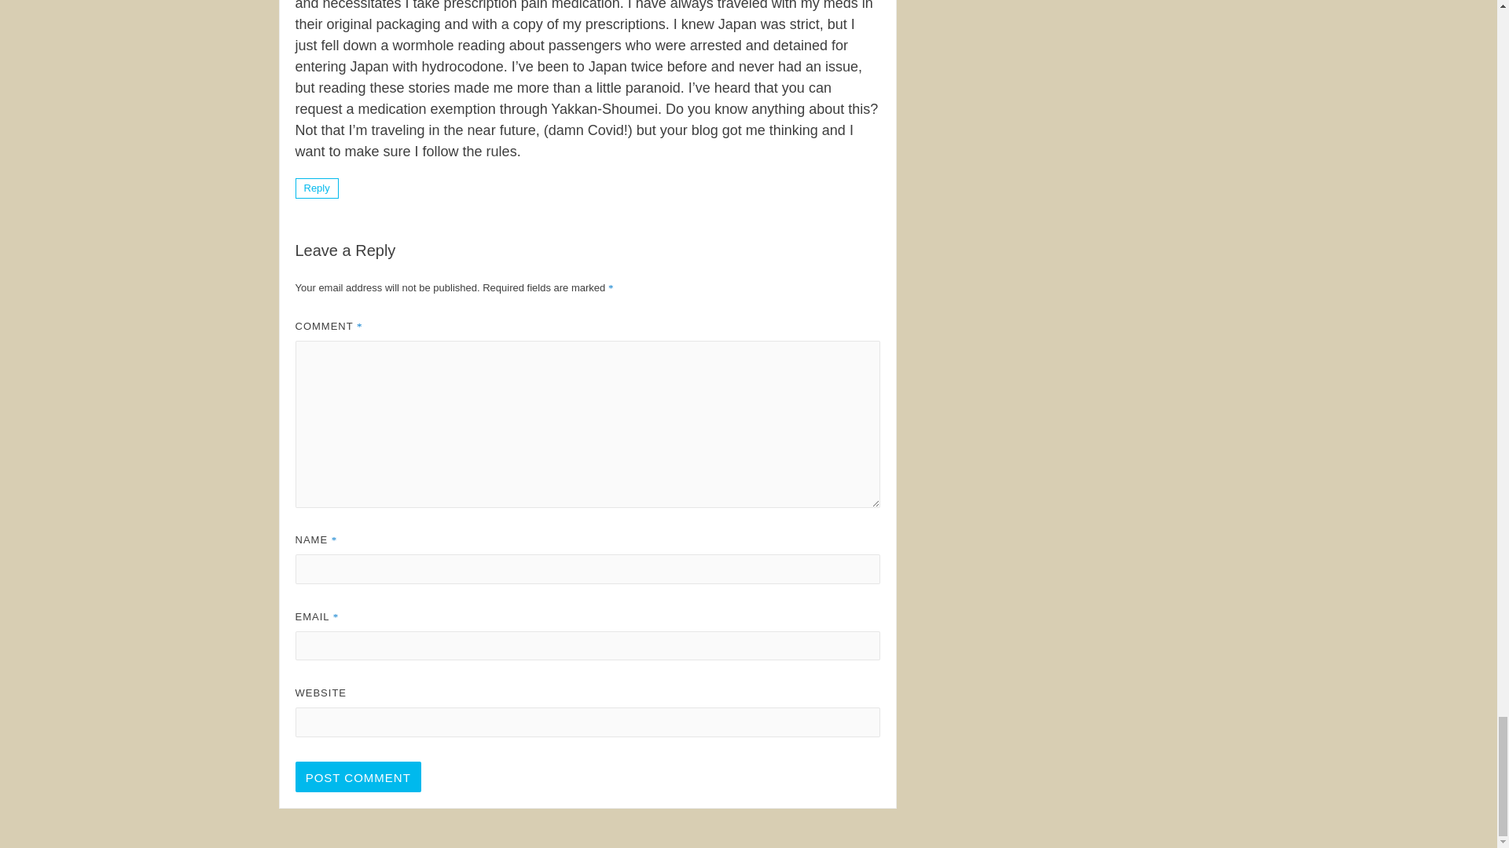 The width and height of the screenshot is (1509, 848). I want to click on Post Comment, so click(358, 776).